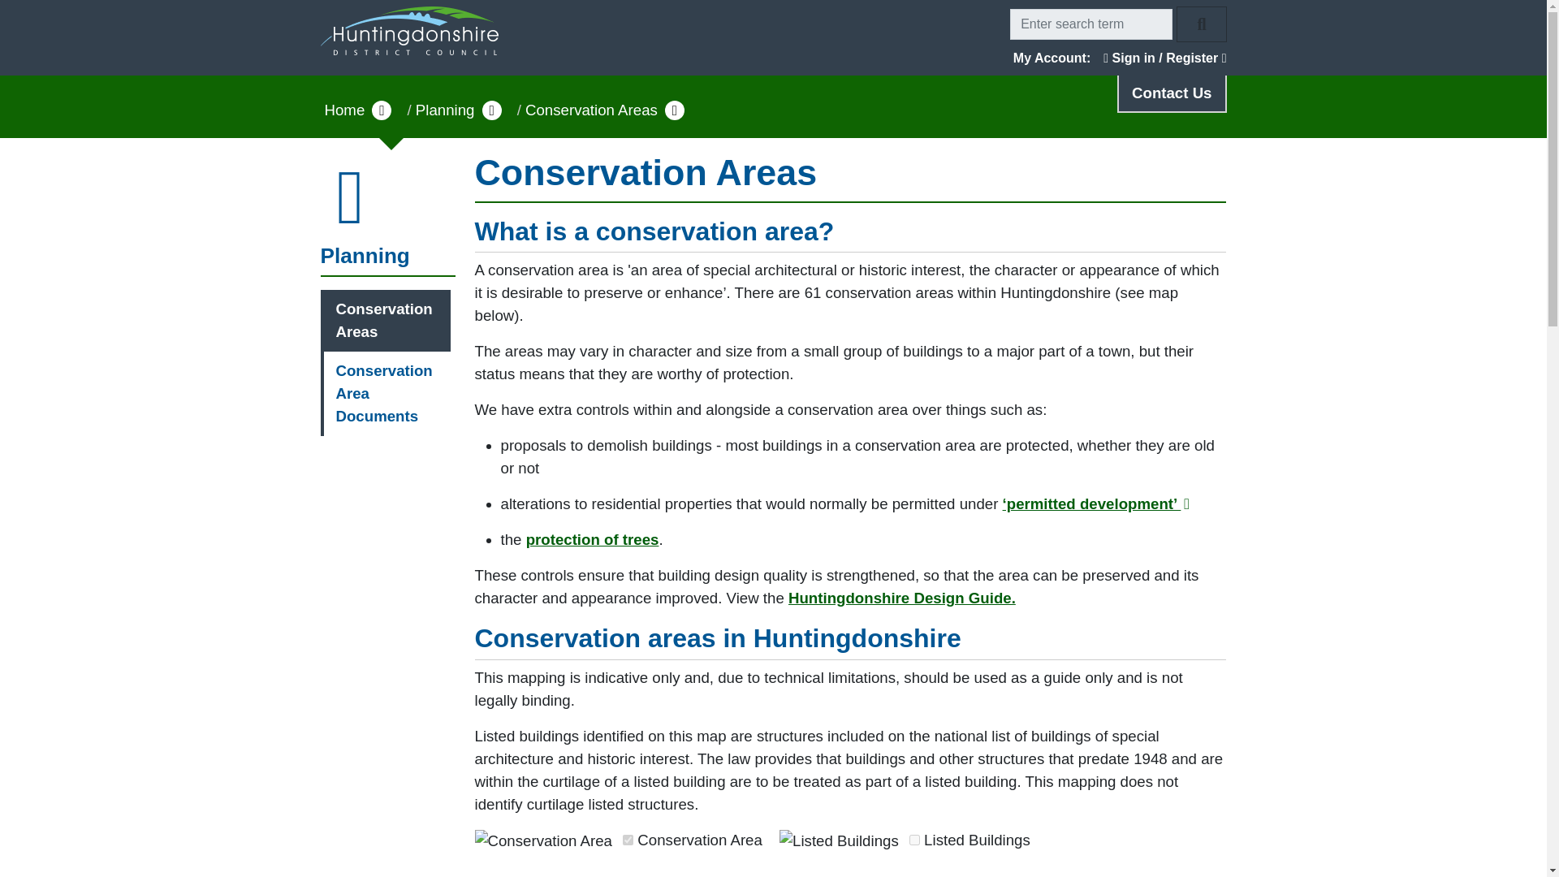  What do you see at coordinates (914, 840) in the screenshot?
I see `1` at bounding box center [914, 840].